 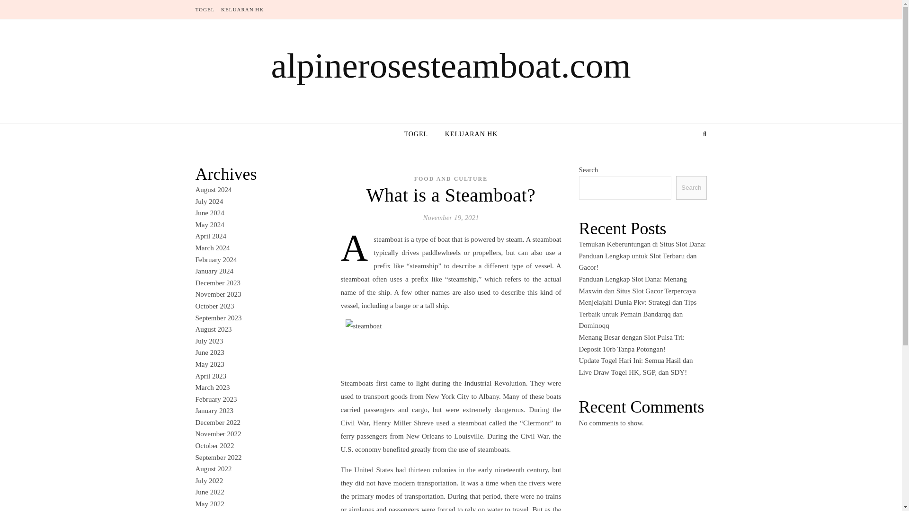 I want to click on TOGEL, so click(x=419, y=134).